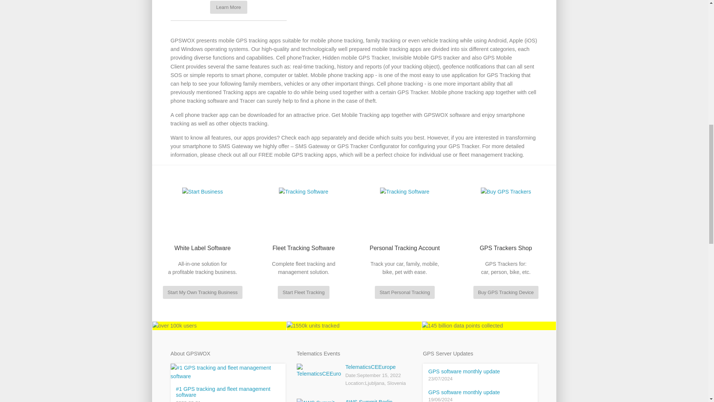 Image resolution: width=714 pixels, height=402 pixels. Describe the element at coordinates (506, 192) in the screenshot. I see `Buy GPS Trackers` at that location.